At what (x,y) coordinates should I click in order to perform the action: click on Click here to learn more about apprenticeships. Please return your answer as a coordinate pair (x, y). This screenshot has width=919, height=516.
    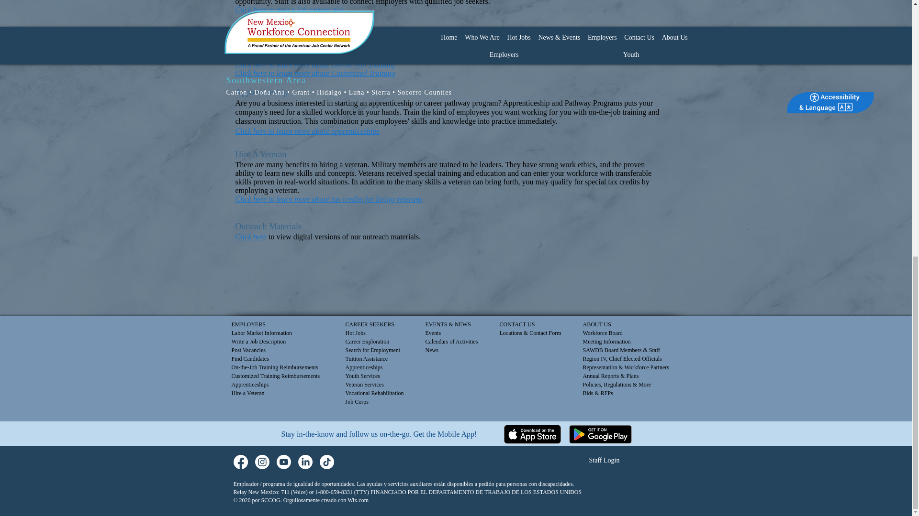
    Looking at the image, I should click on (307, 131).